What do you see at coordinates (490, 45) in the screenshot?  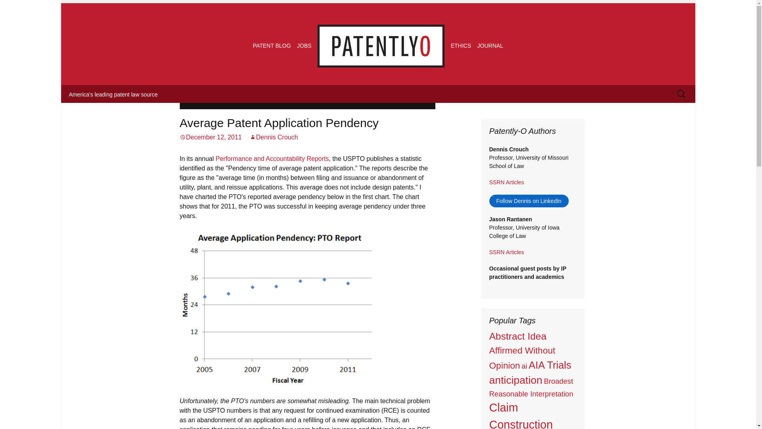 I see `Patent Law Journal from Patently-O` at bounding box center [490, 45].